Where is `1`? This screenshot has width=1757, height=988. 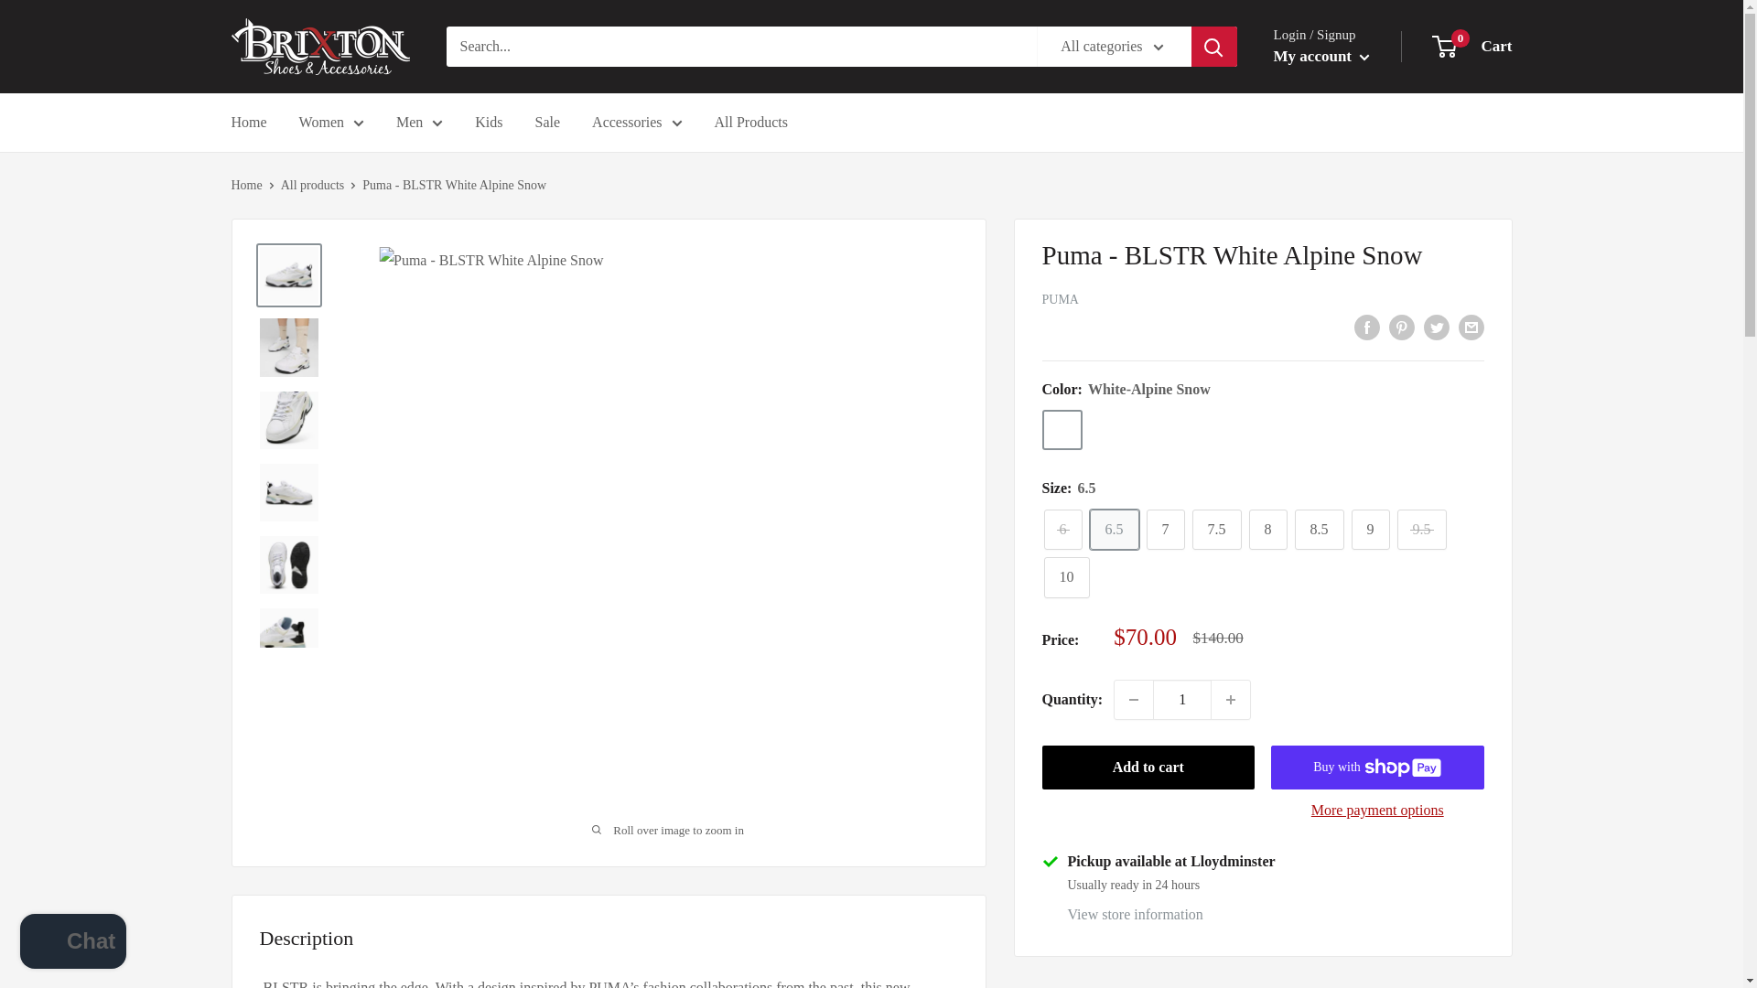 1 is located at coordinates (1182, 700).